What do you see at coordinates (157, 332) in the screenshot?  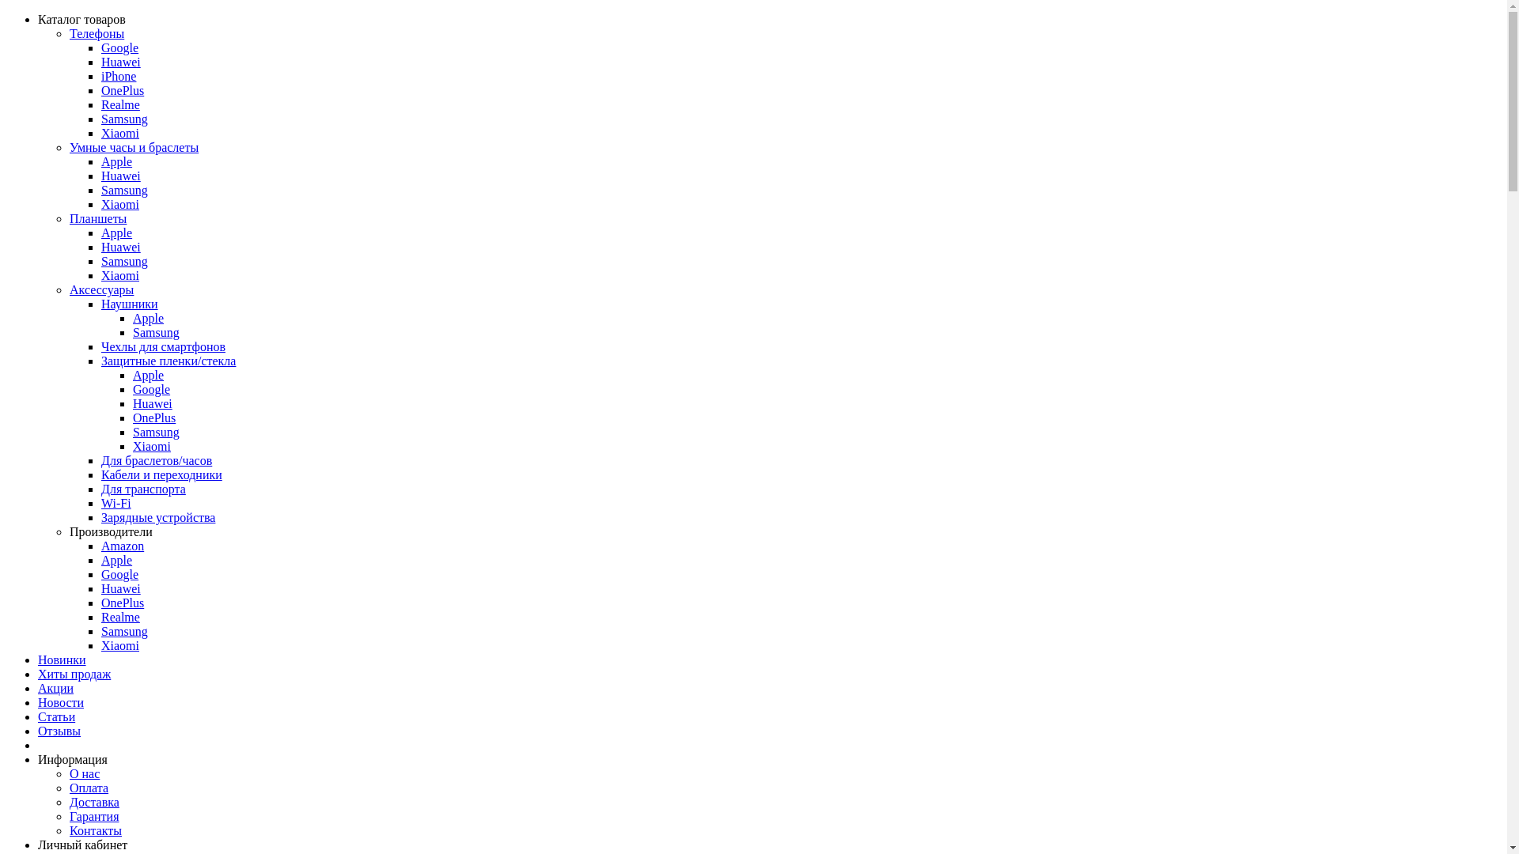 I see `Samsung` at bounding box center [157, 332].